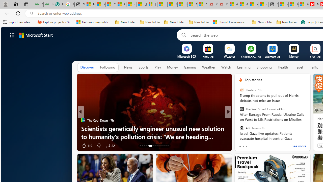 The width and height of the screenshot is (323, 182). Describe the element at coordinates (83, 120) in the screenshot. I see `The Cool Down` at that location.